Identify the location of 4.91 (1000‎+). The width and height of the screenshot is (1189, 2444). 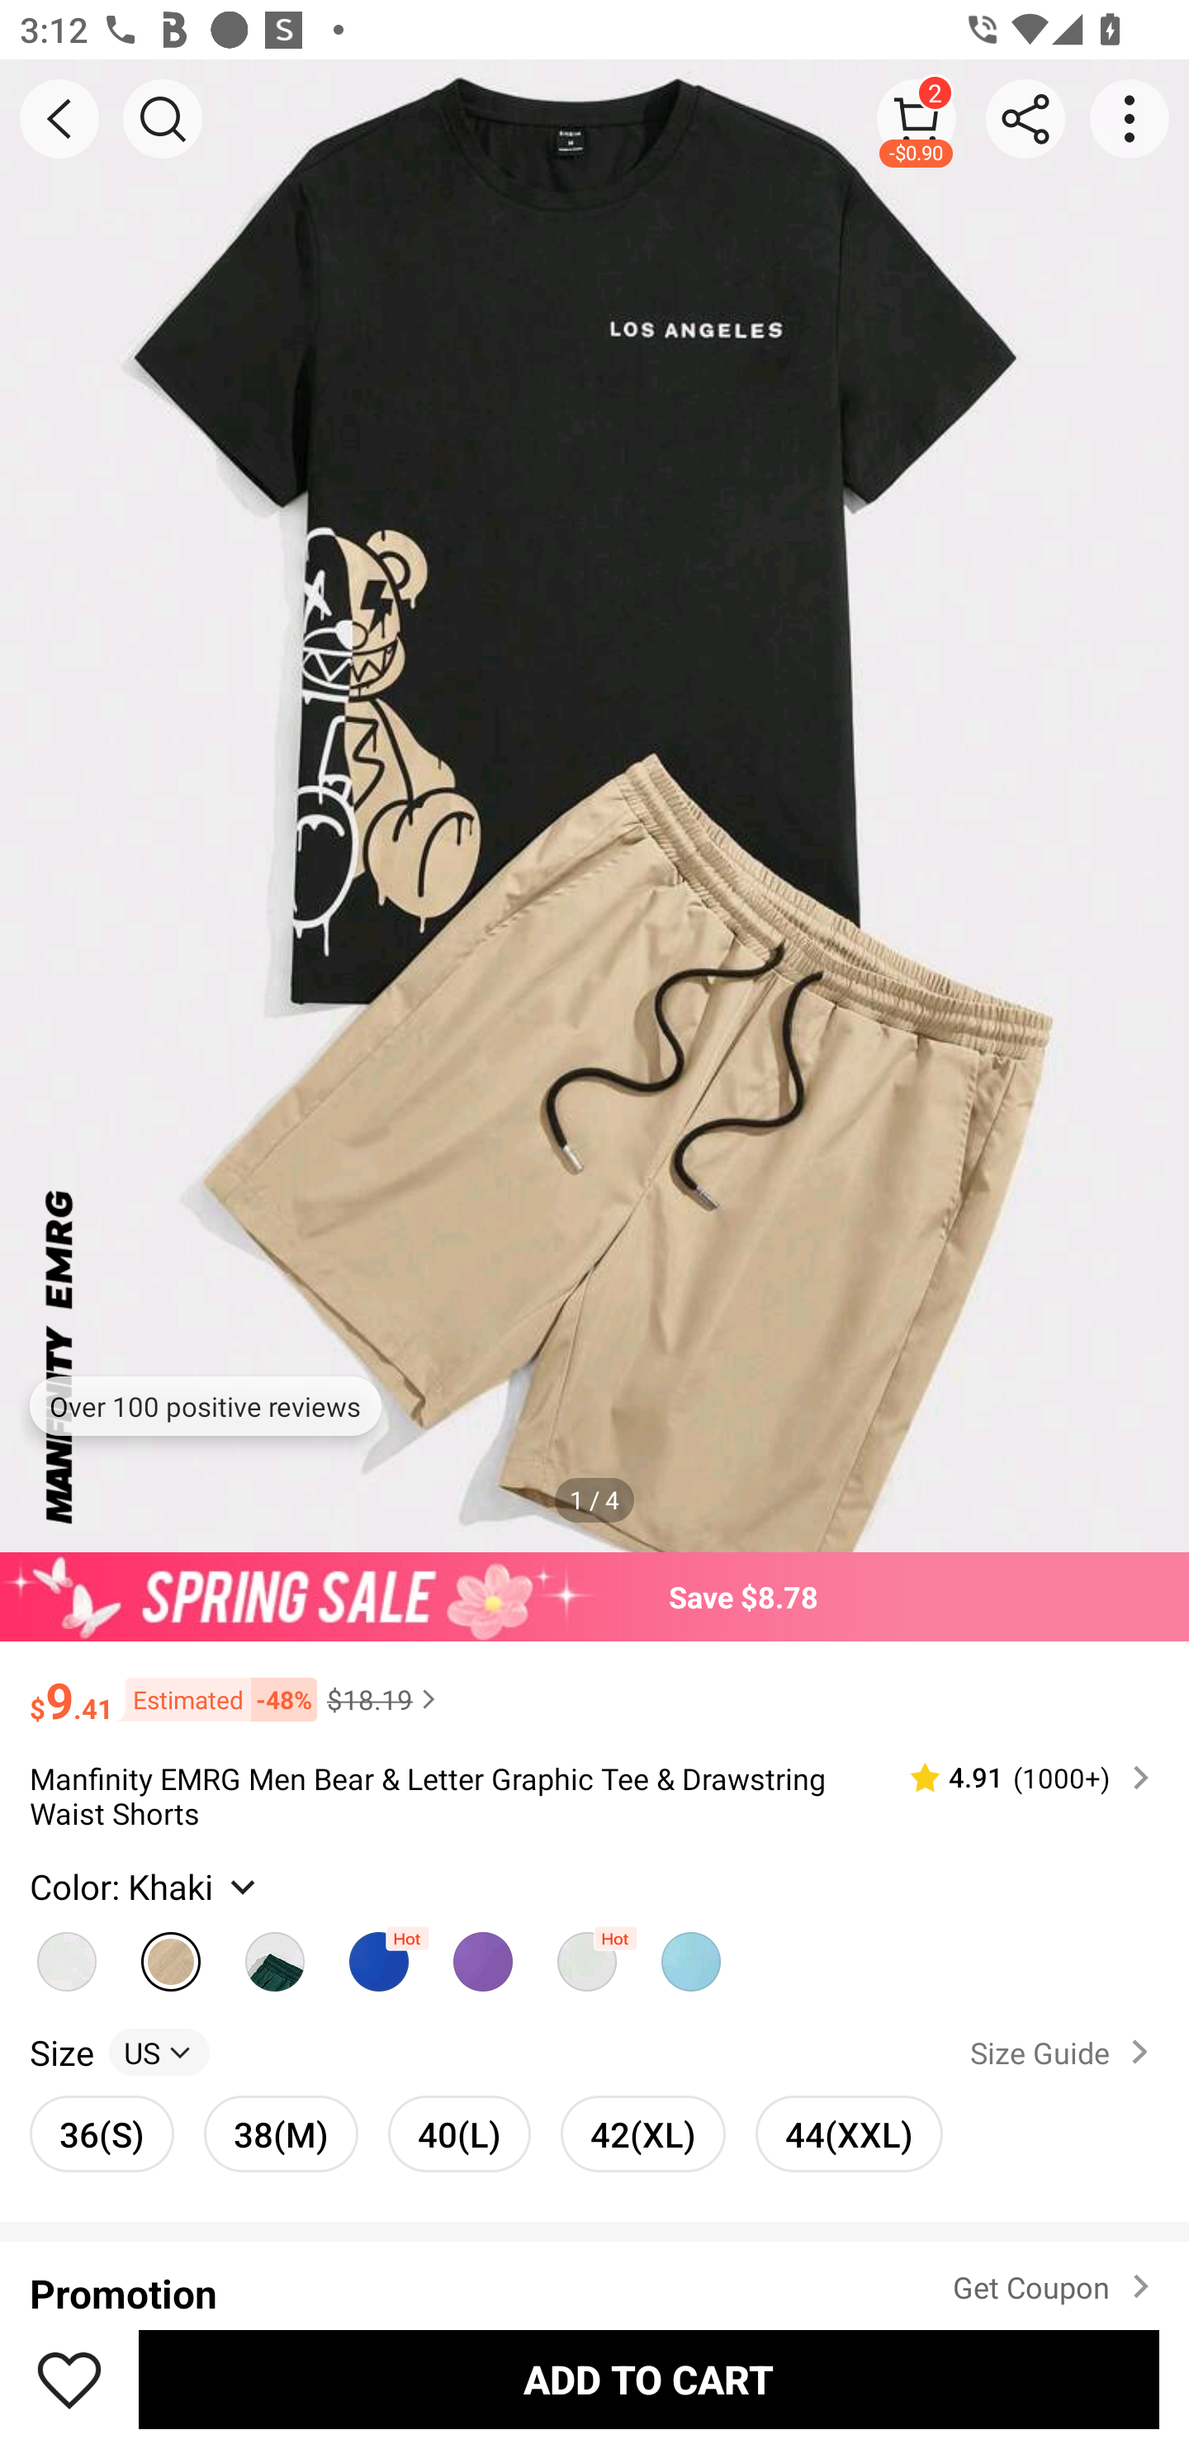
(1018, 1777).